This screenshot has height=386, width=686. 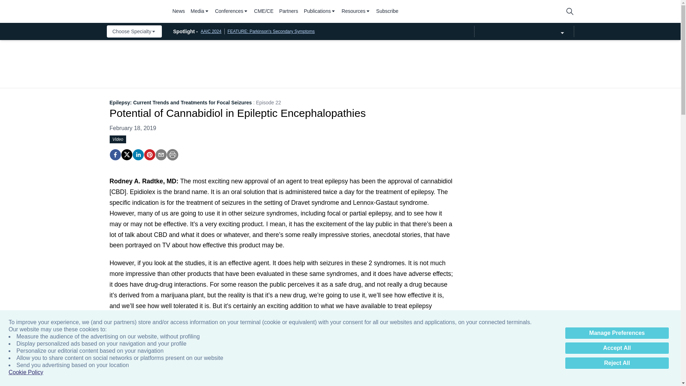 I want to click on Media, so click(x=200, y=11).